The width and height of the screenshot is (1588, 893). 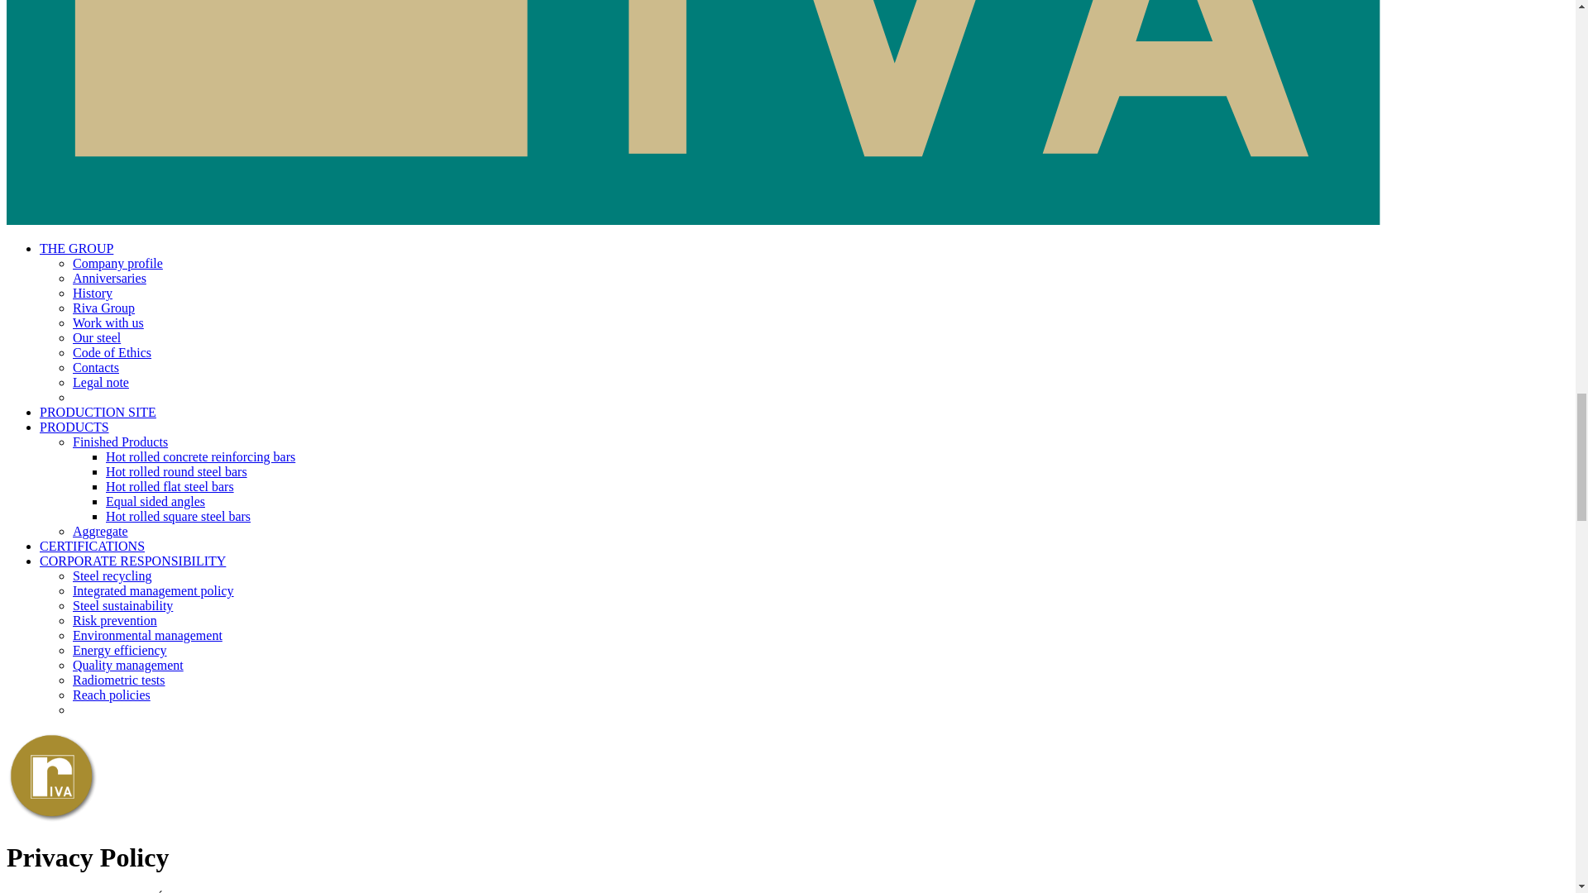 What do you see at coordinates (179, 516) in the screenshot?
I see `Hot rolled square steel bars` at bounding box center [179, 516].